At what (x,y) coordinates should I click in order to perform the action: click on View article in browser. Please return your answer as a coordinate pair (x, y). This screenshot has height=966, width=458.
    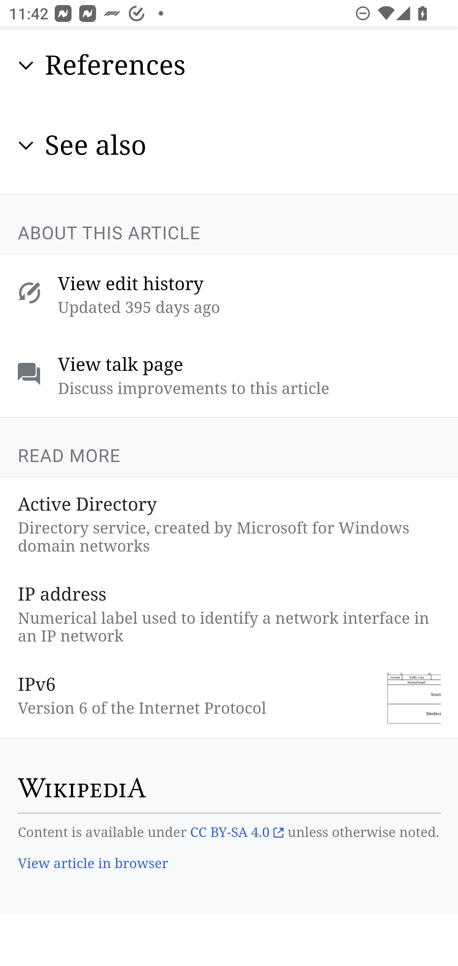
    Looking at the image, I should click on (94, 865).